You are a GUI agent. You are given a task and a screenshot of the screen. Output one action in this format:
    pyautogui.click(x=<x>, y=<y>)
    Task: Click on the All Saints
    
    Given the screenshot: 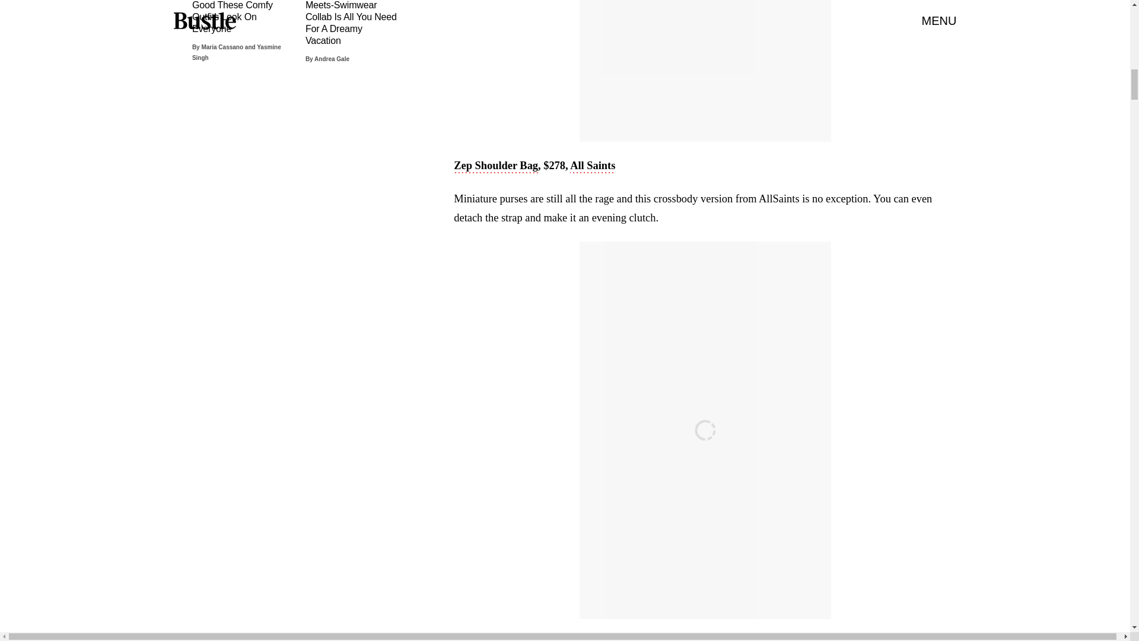 What is the action you would take?
    pyautogui.click(x=592, y=166)
    